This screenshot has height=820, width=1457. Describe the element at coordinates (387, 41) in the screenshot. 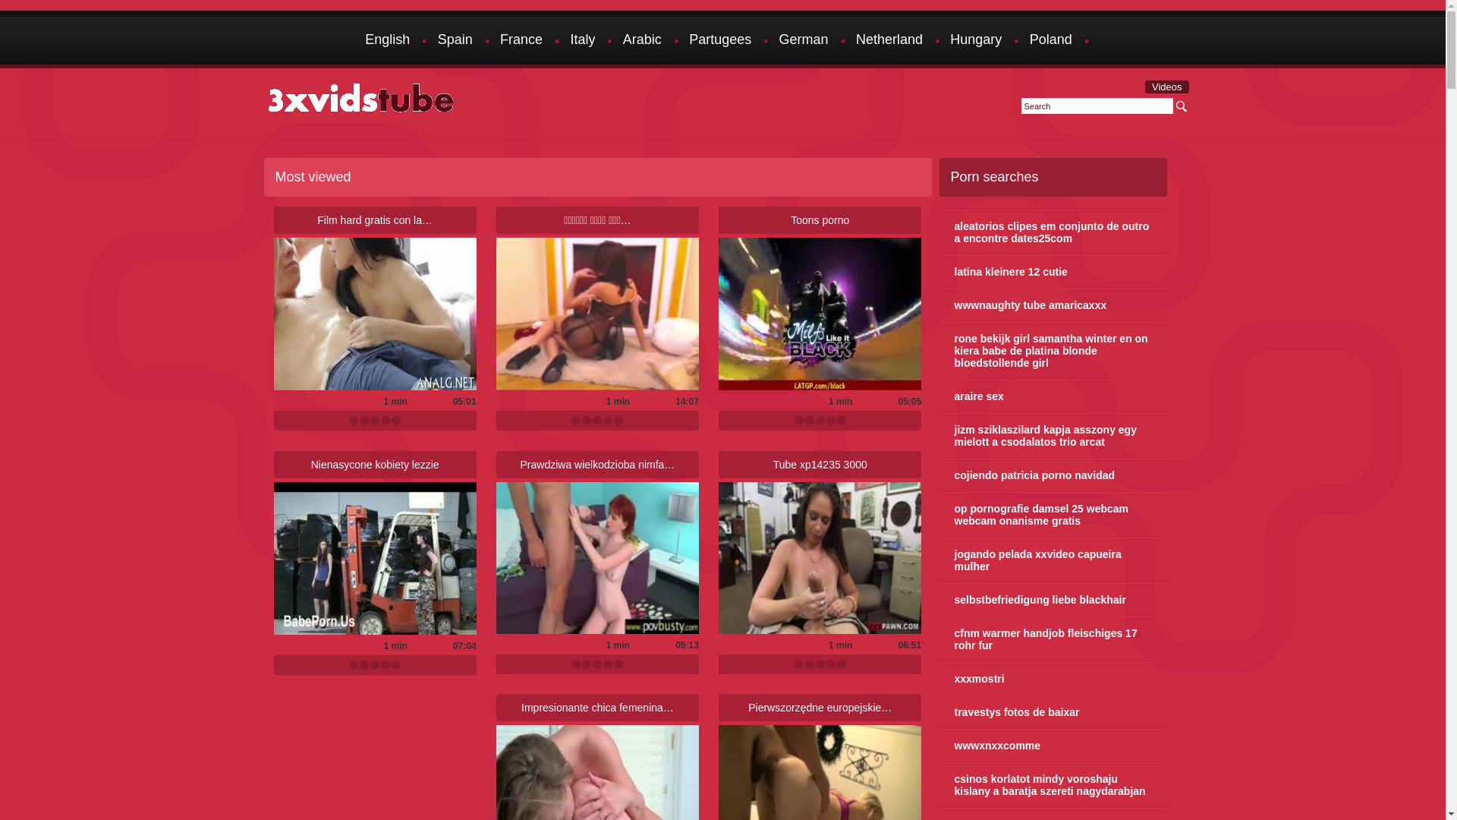

I see `English` at that location.